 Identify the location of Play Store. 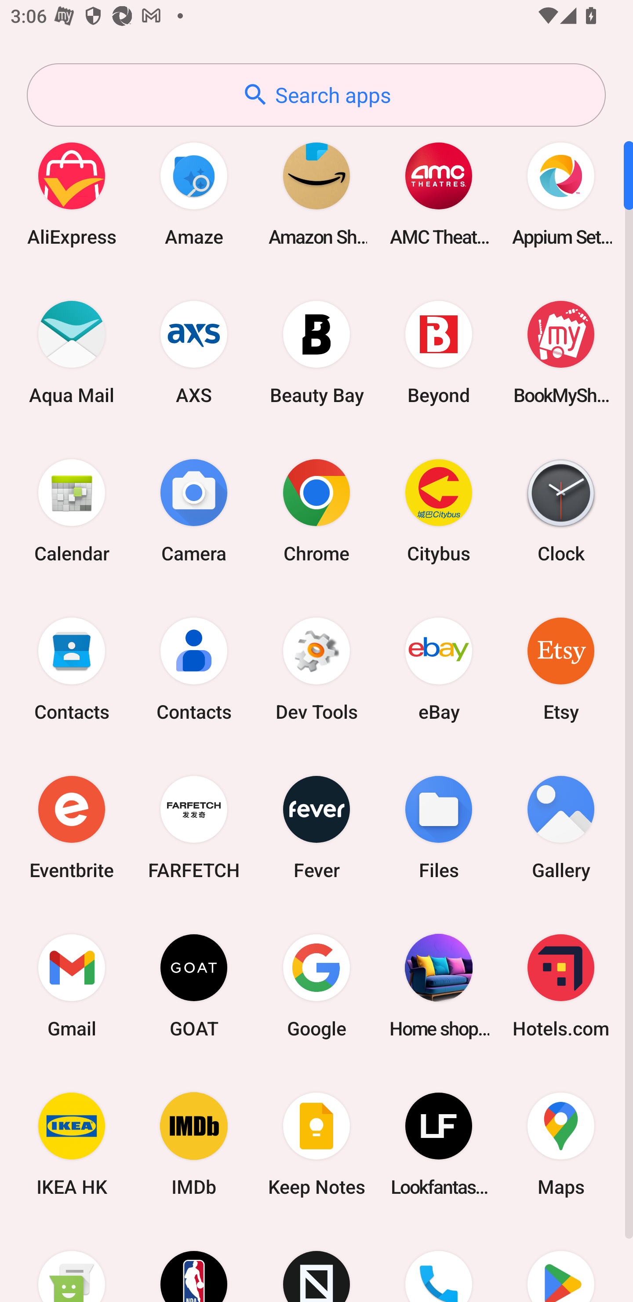
(561, 1263).